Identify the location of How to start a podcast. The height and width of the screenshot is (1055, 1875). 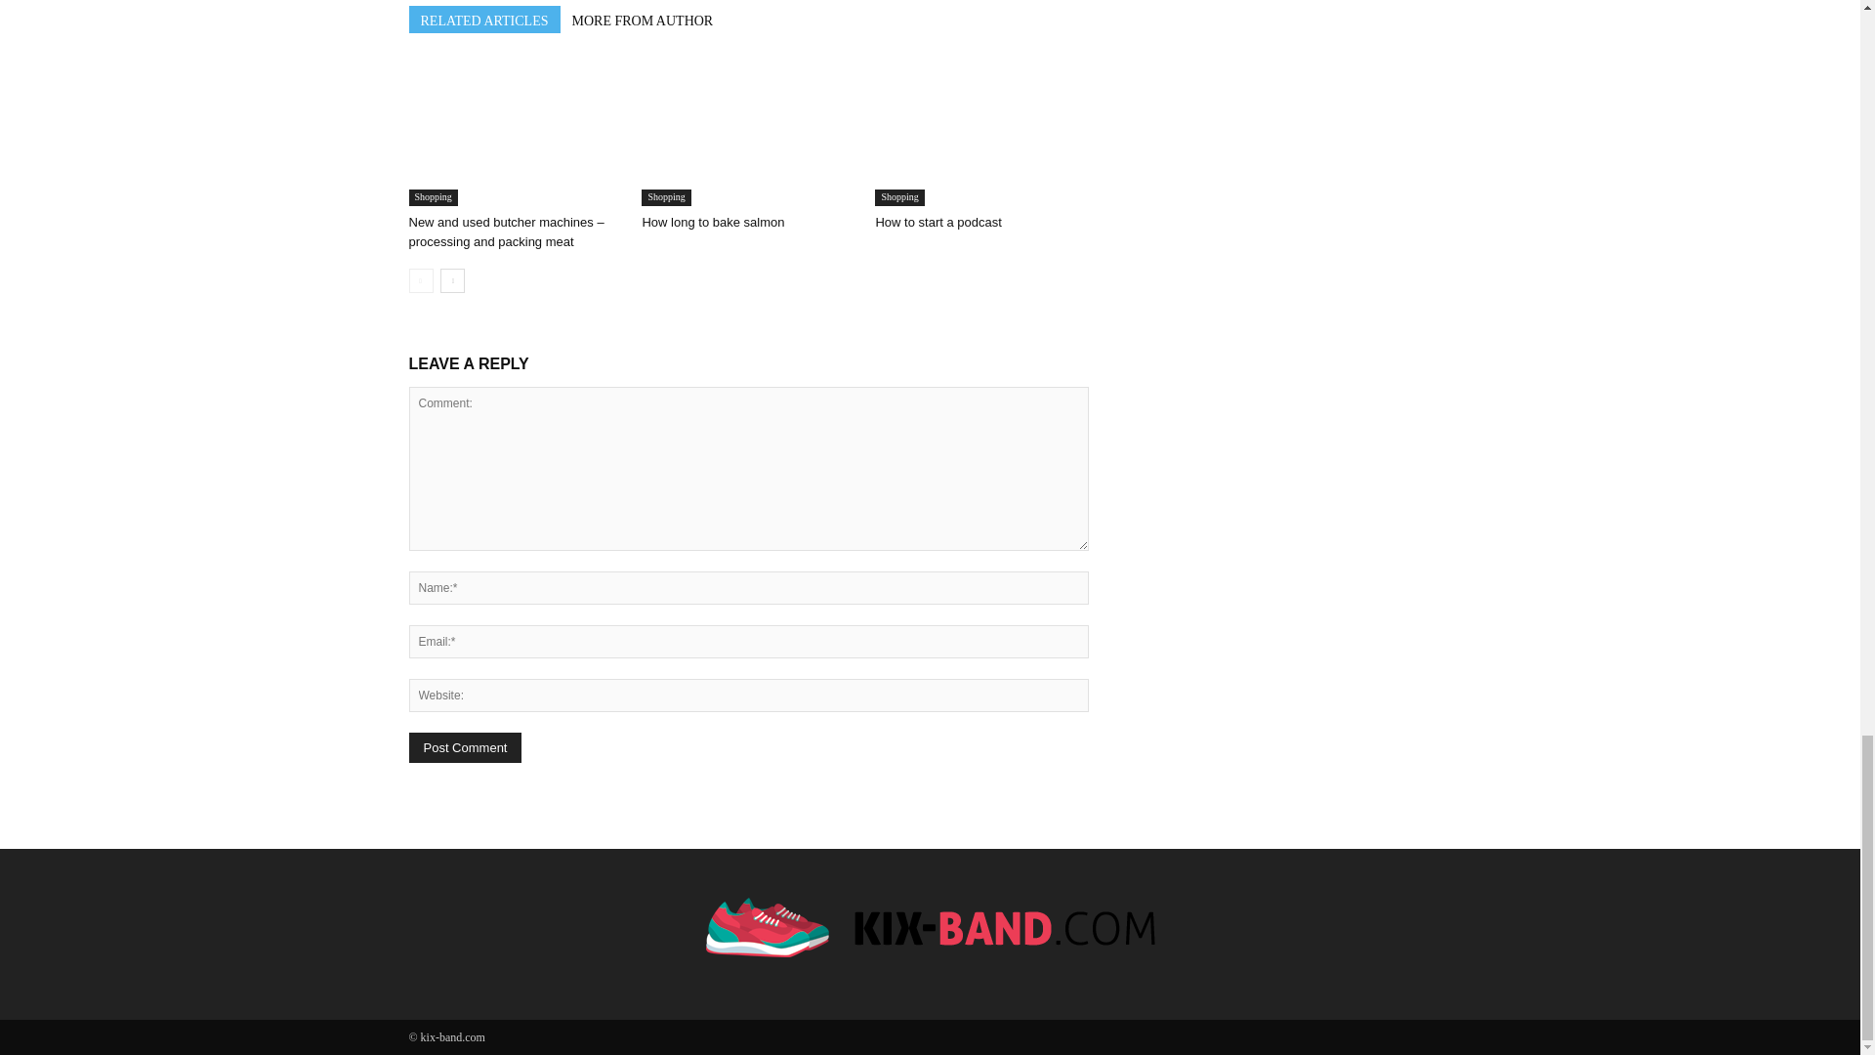
(980, 132).